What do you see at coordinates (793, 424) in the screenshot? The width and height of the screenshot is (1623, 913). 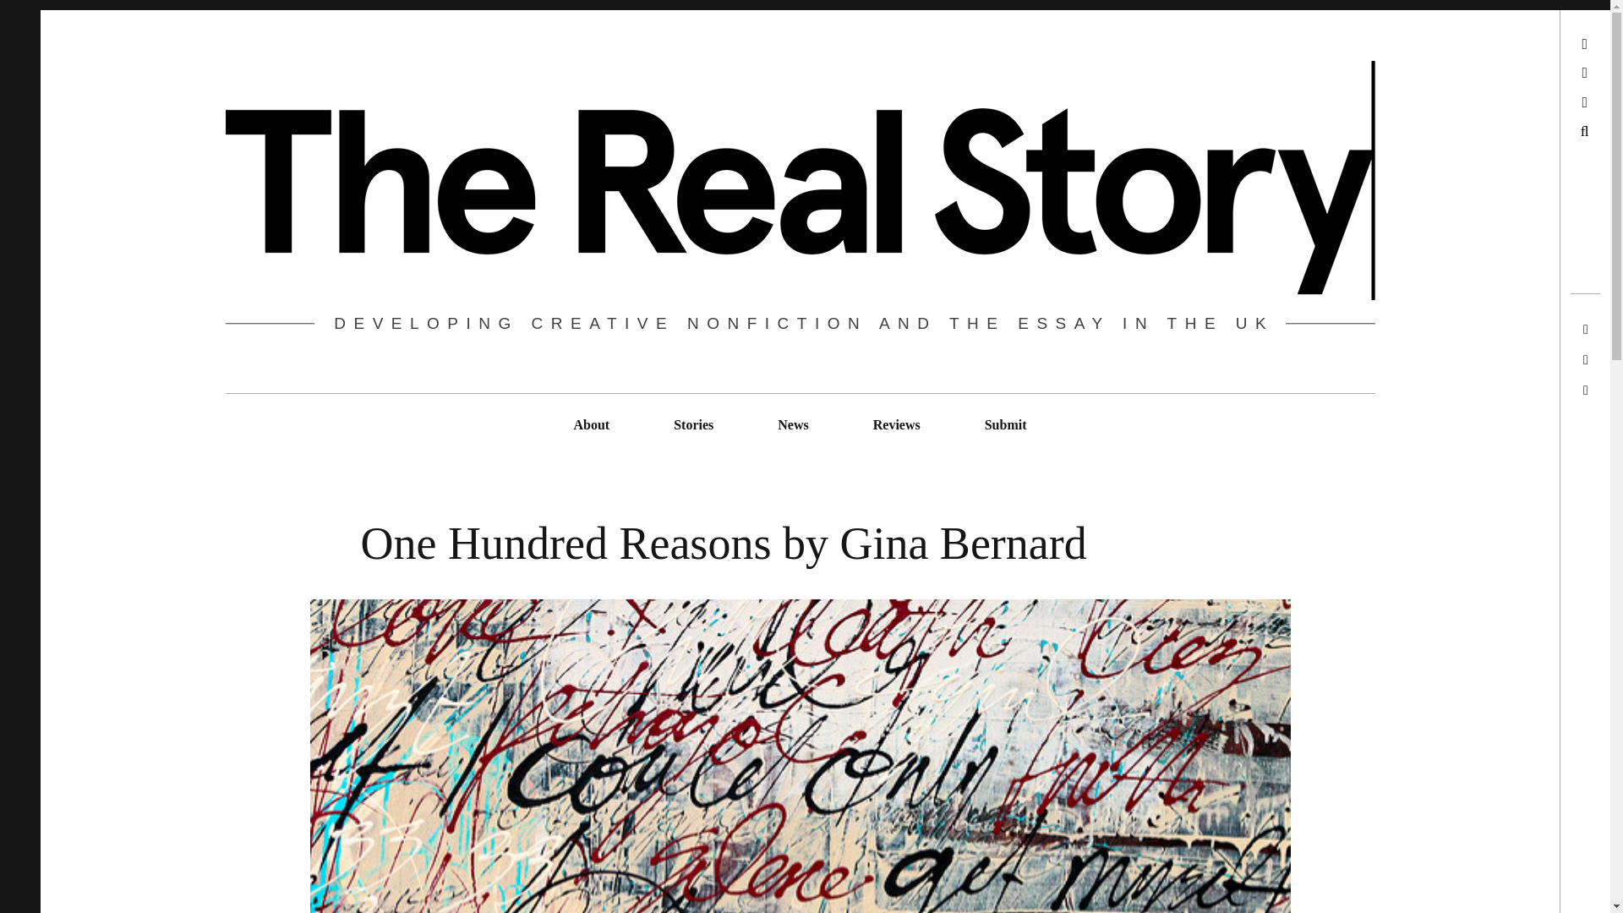 I see `News` at bounding box center [793, 424].